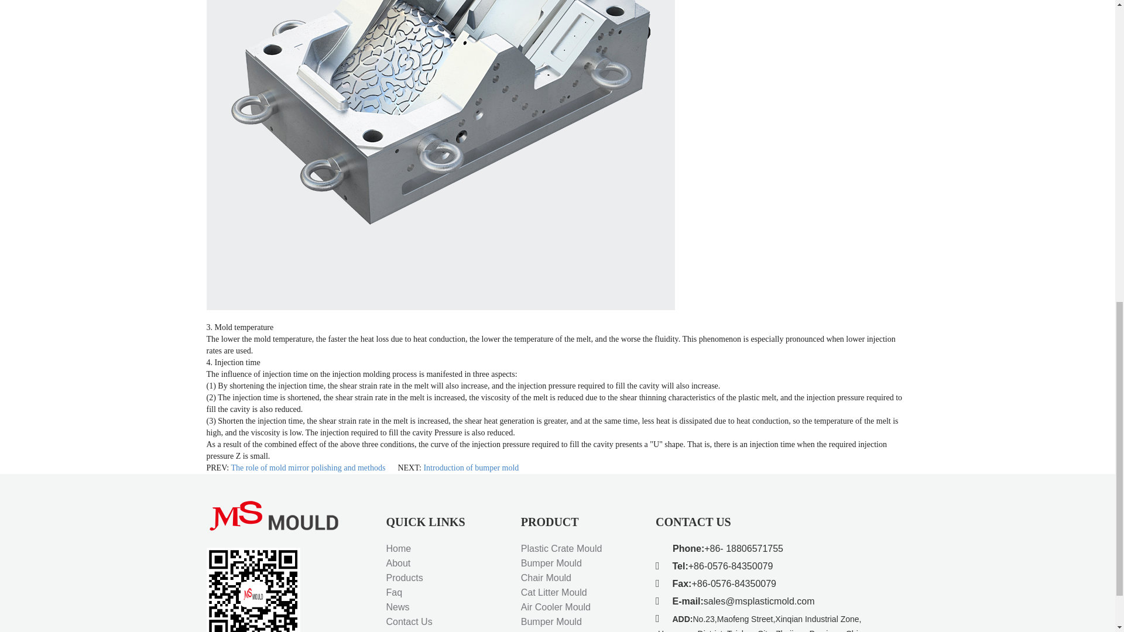  I want to click on Introduction of bumper mold, so click(471, 467).